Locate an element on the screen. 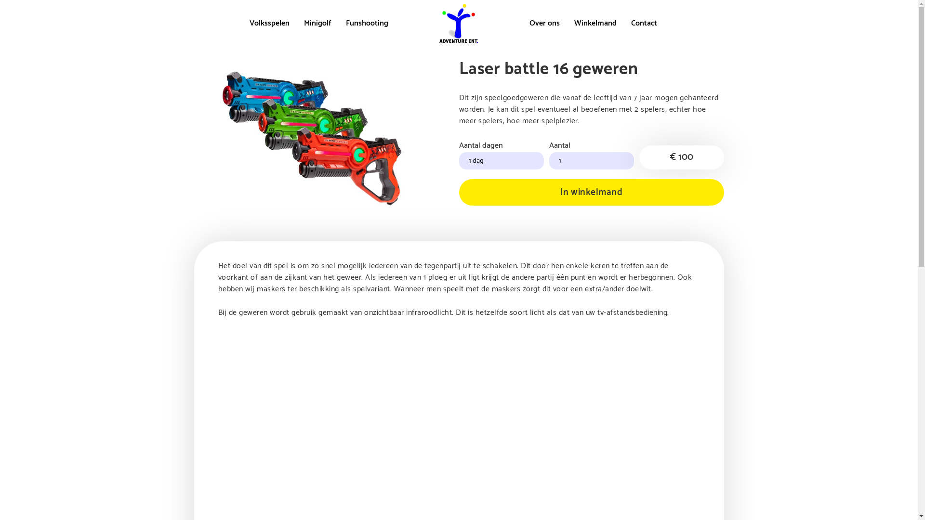 This screenshot has width=925, height=520. Winkelmand is located at coordinates (595, 23).